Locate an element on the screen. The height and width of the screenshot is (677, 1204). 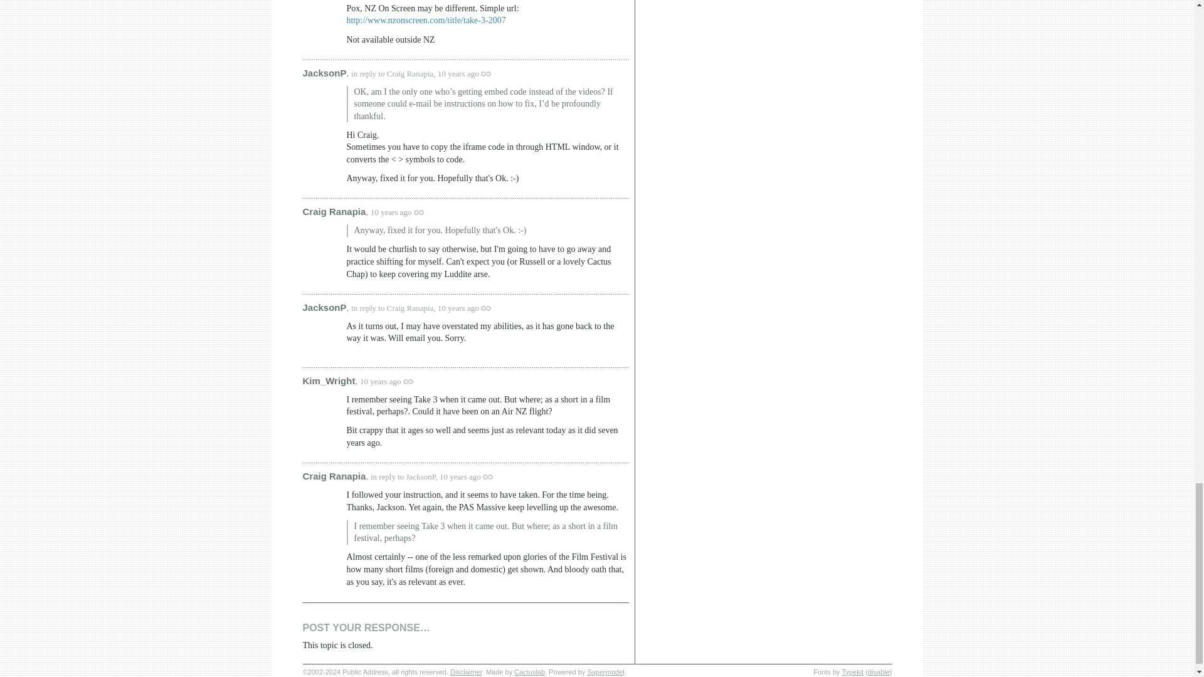
JacksonP is located at coordinates (324, 73).